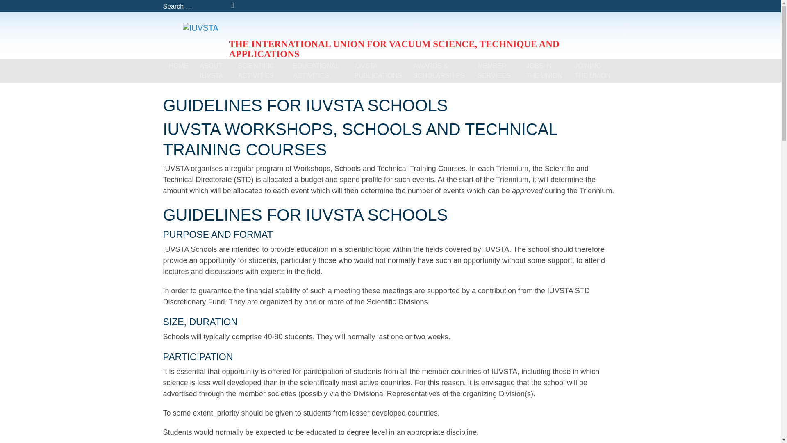 This screenshot has width=787, height=443. What do you see at coordinates (318, 71) in the screenshot?
I see `Educational Activities` at bounding box center [318, 71].